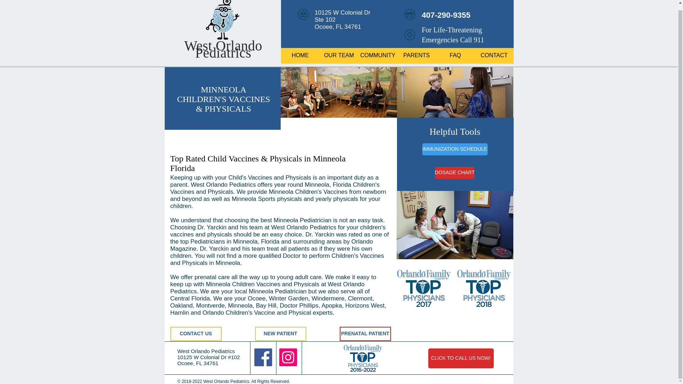  What do you see at coordinates (455, 55) in the screenshot?
I see `FAQ` at bounding box center [455, 55].